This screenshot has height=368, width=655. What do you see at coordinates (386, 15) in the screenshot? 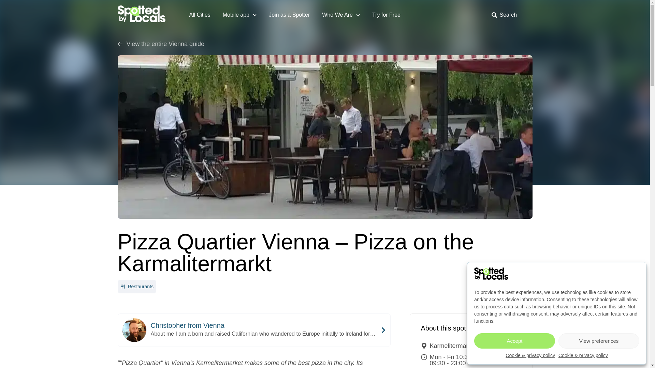
I see `Try for Free` at bounding box center [386, 15].